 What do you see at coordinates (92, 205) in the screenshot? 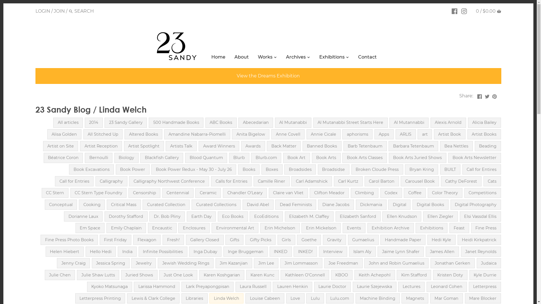
I see `Cooking` at bounding box center [92, 205].